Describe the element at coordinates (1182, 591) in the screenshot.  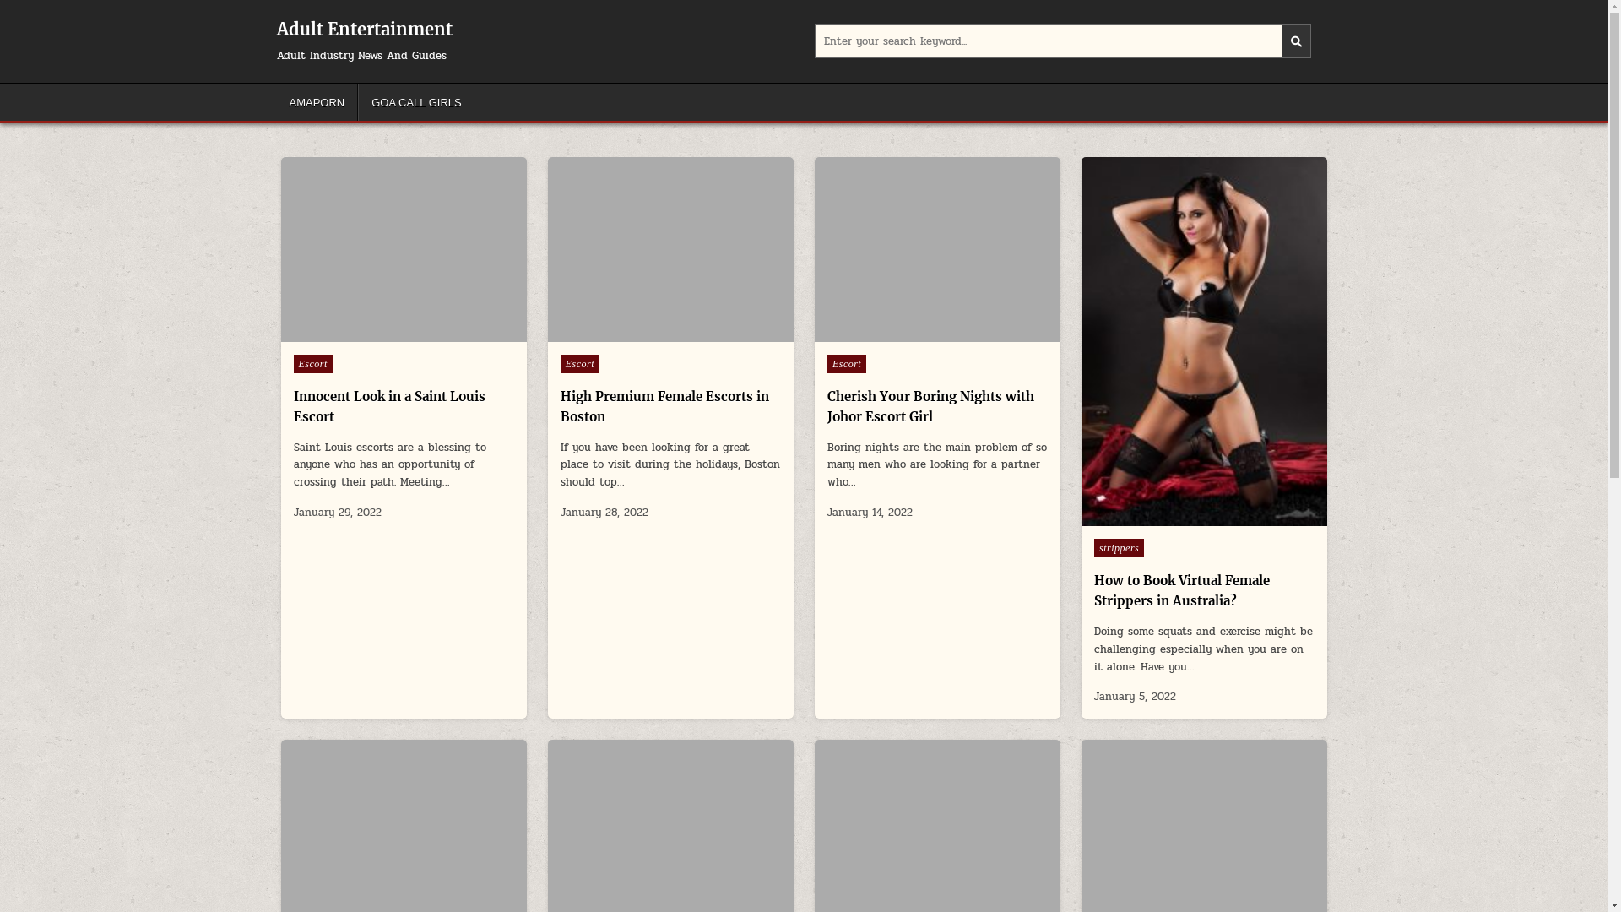
I see `How to Book Virtual Female Strippers in Australia?` at that location.